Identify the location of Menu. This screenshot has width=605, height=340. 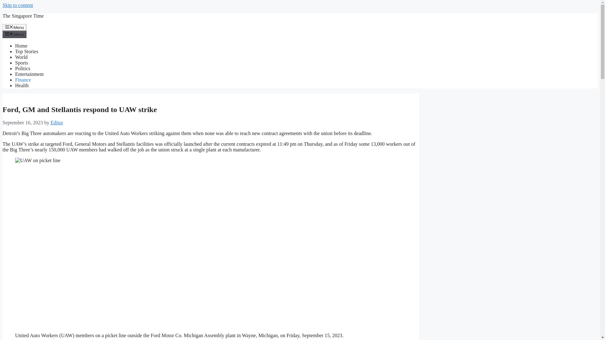
(14, 27).